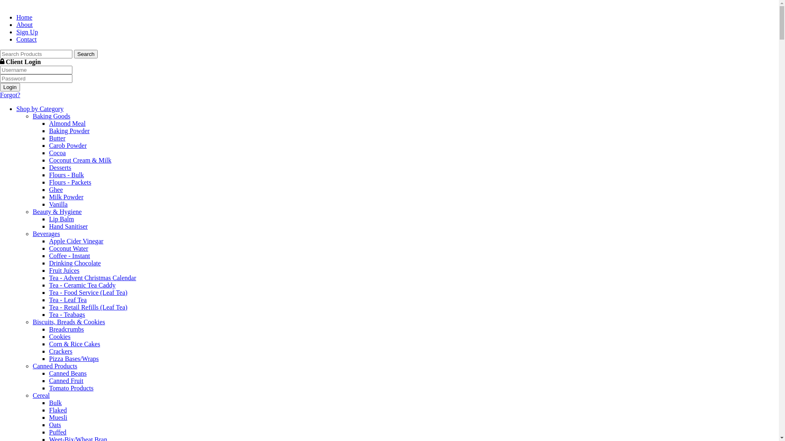  I want to click on Breadcrumbs, so click(66, 329).